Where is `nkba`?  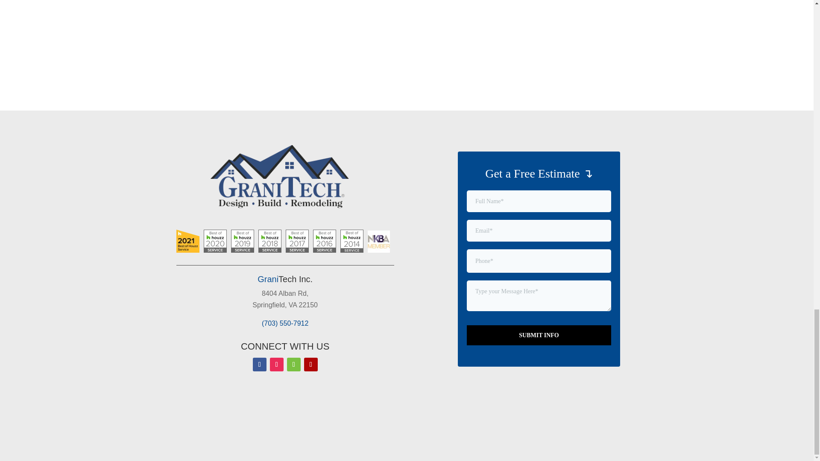 nkba is located at coordinates (378, 242).